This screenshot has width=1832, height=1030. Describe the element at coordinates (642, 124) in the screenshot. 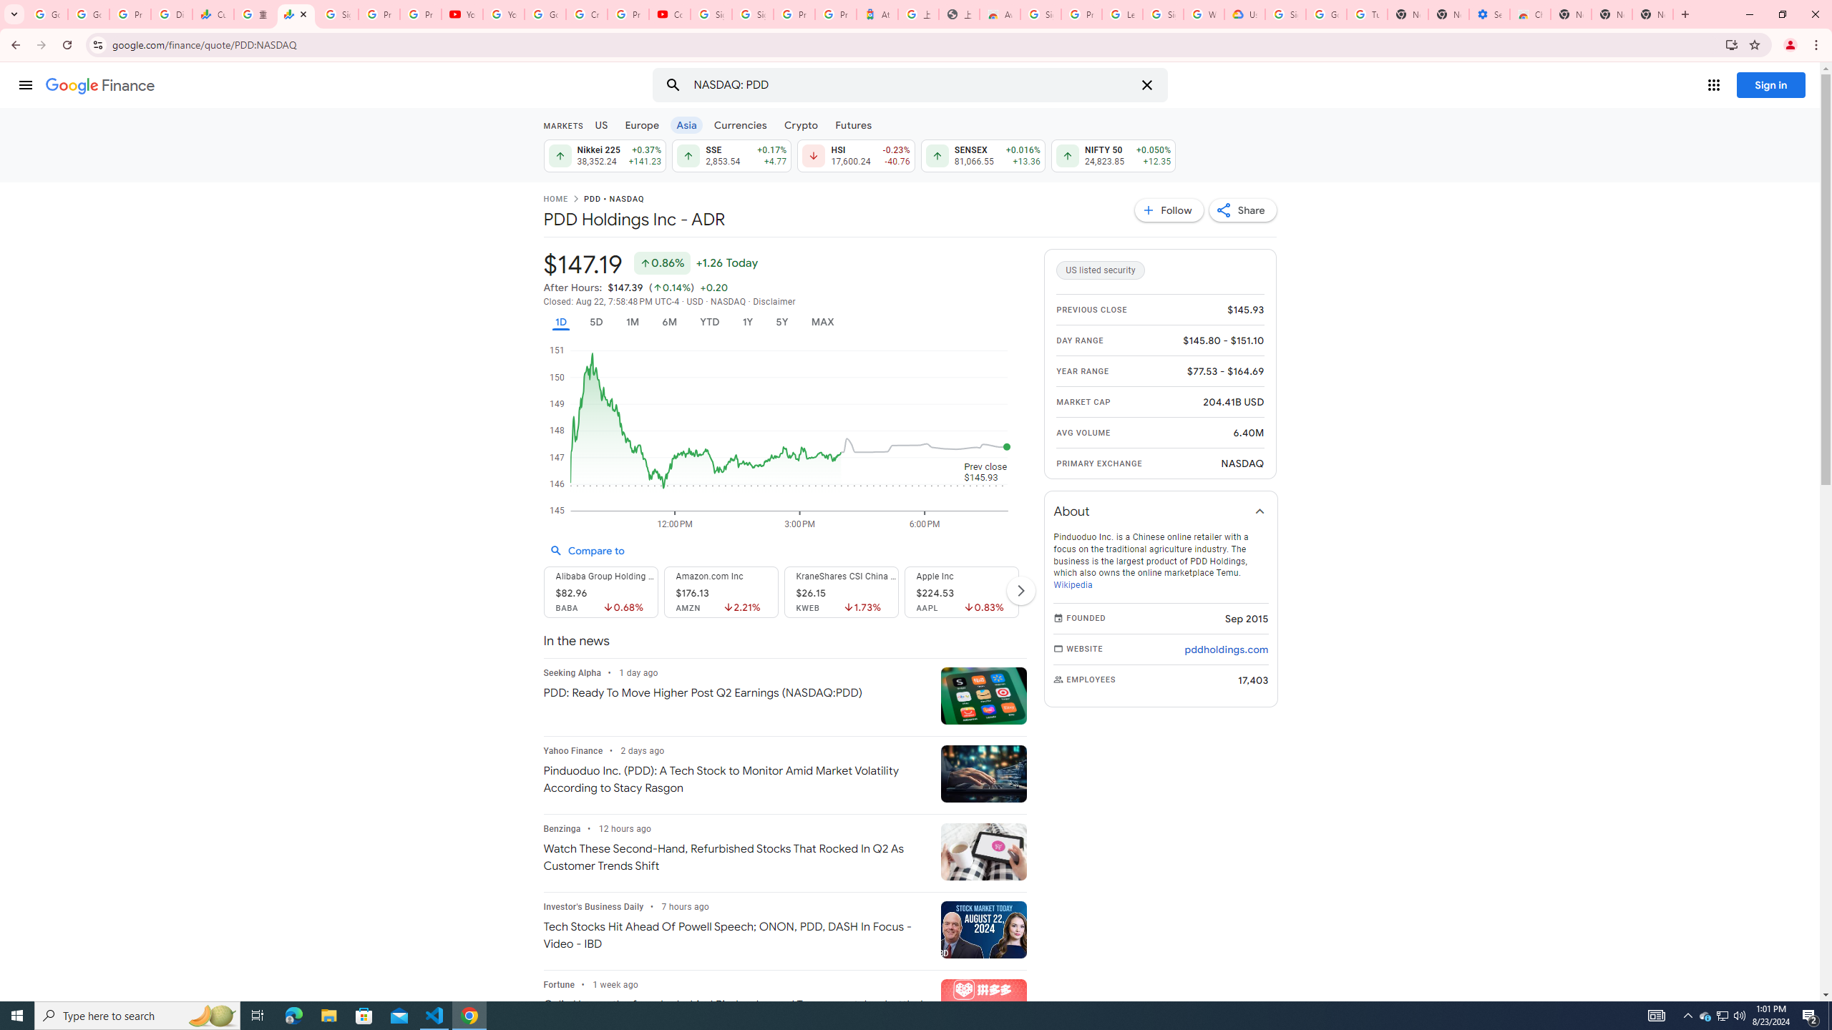

I see `Europe` at that location.